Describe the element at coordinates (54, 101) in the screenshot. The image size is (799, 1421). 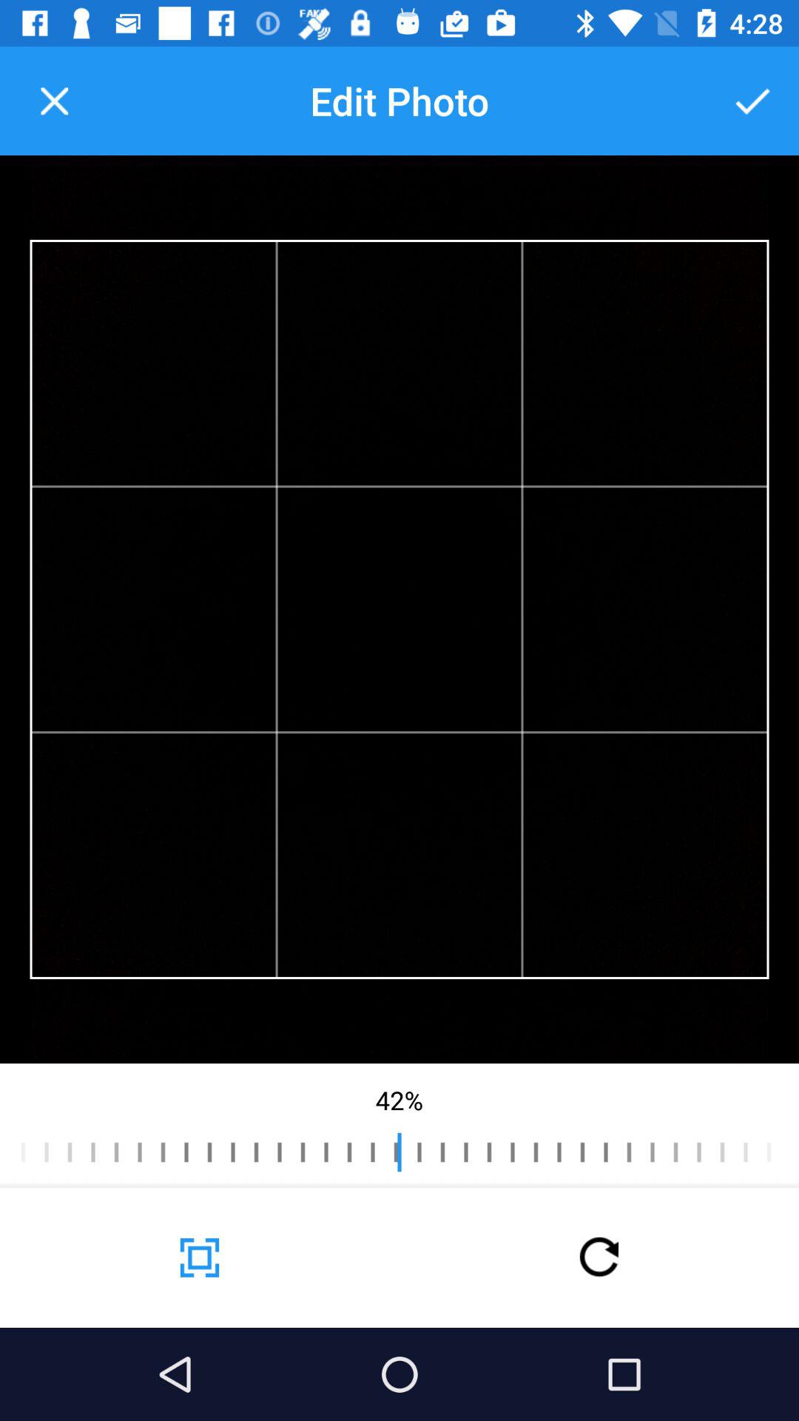
I see `select icon at the top left corner` at that location.